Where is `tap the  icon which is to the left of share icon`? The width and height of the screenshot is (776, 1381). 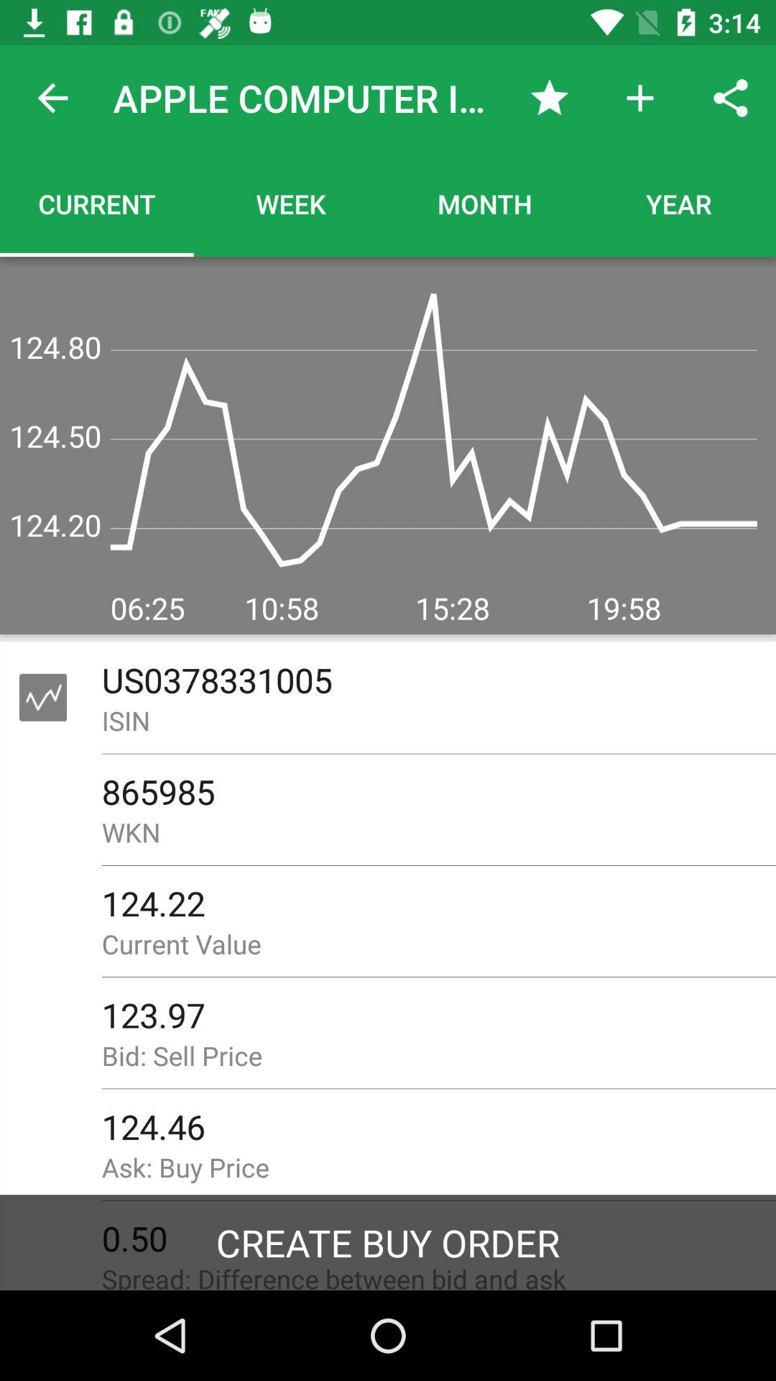
tap the  icon which is to the left of share icon is located at coordinates (639, 98).